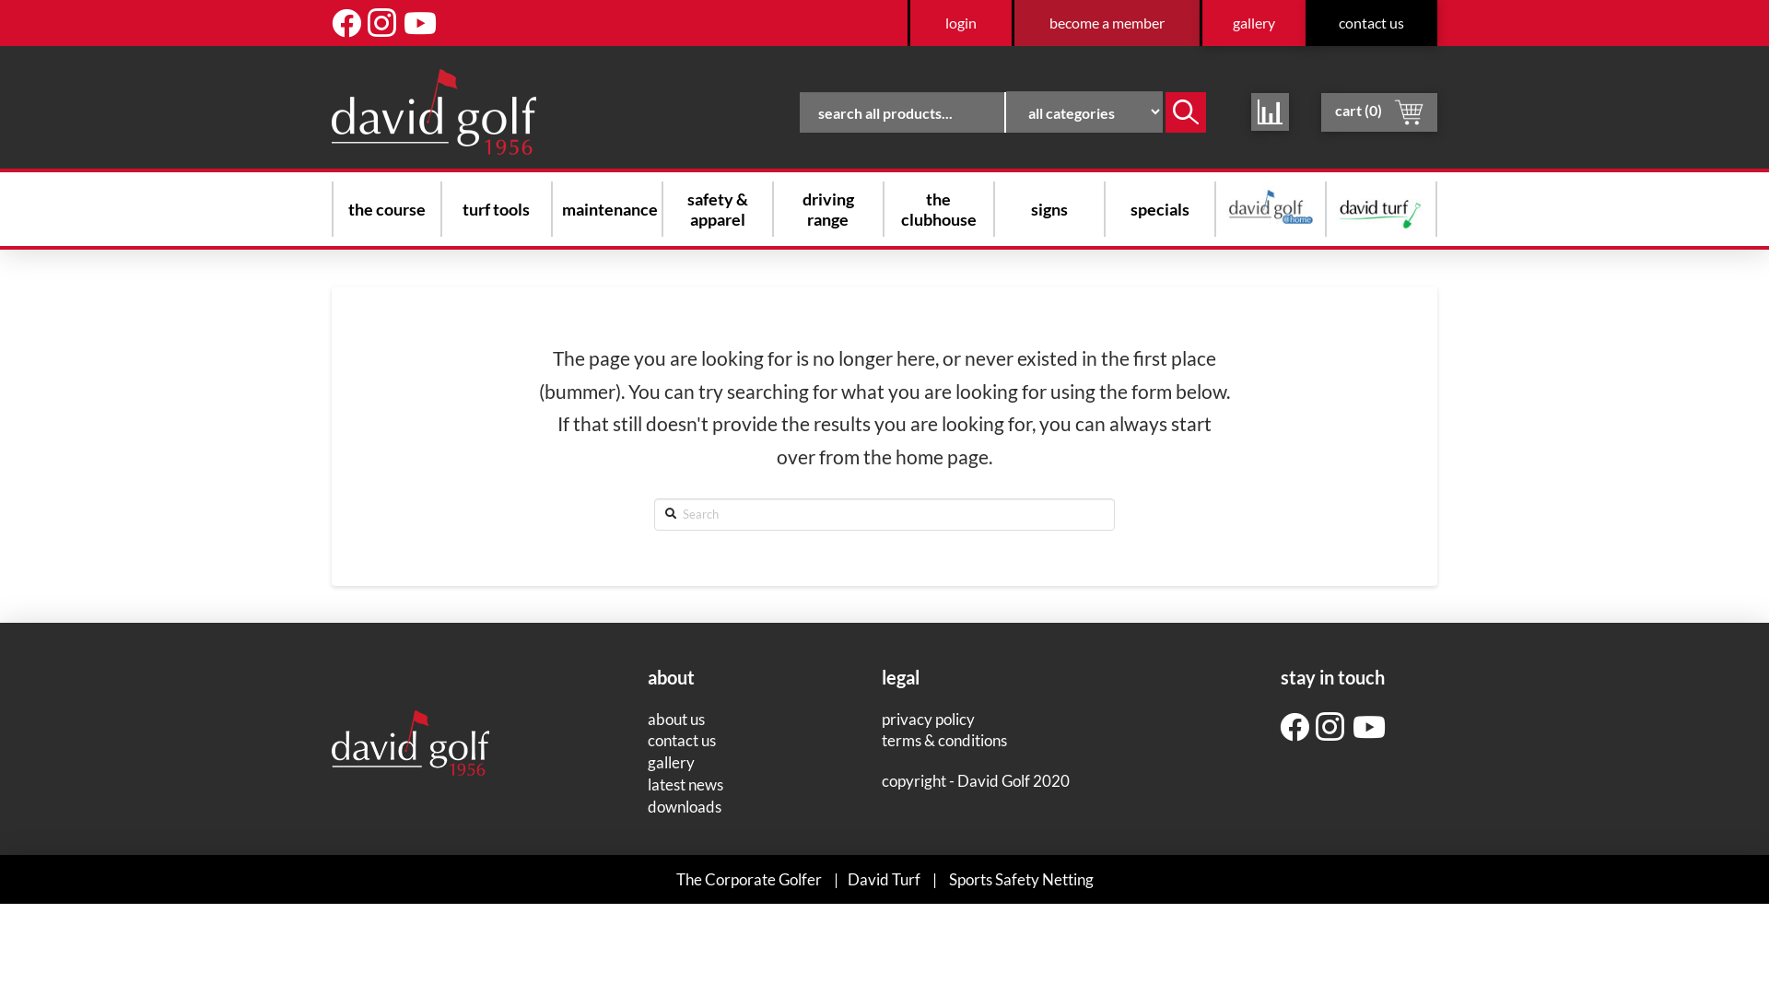 This screenshot has width=1769, height=995. I want to click on signs, so click(1049, 209).